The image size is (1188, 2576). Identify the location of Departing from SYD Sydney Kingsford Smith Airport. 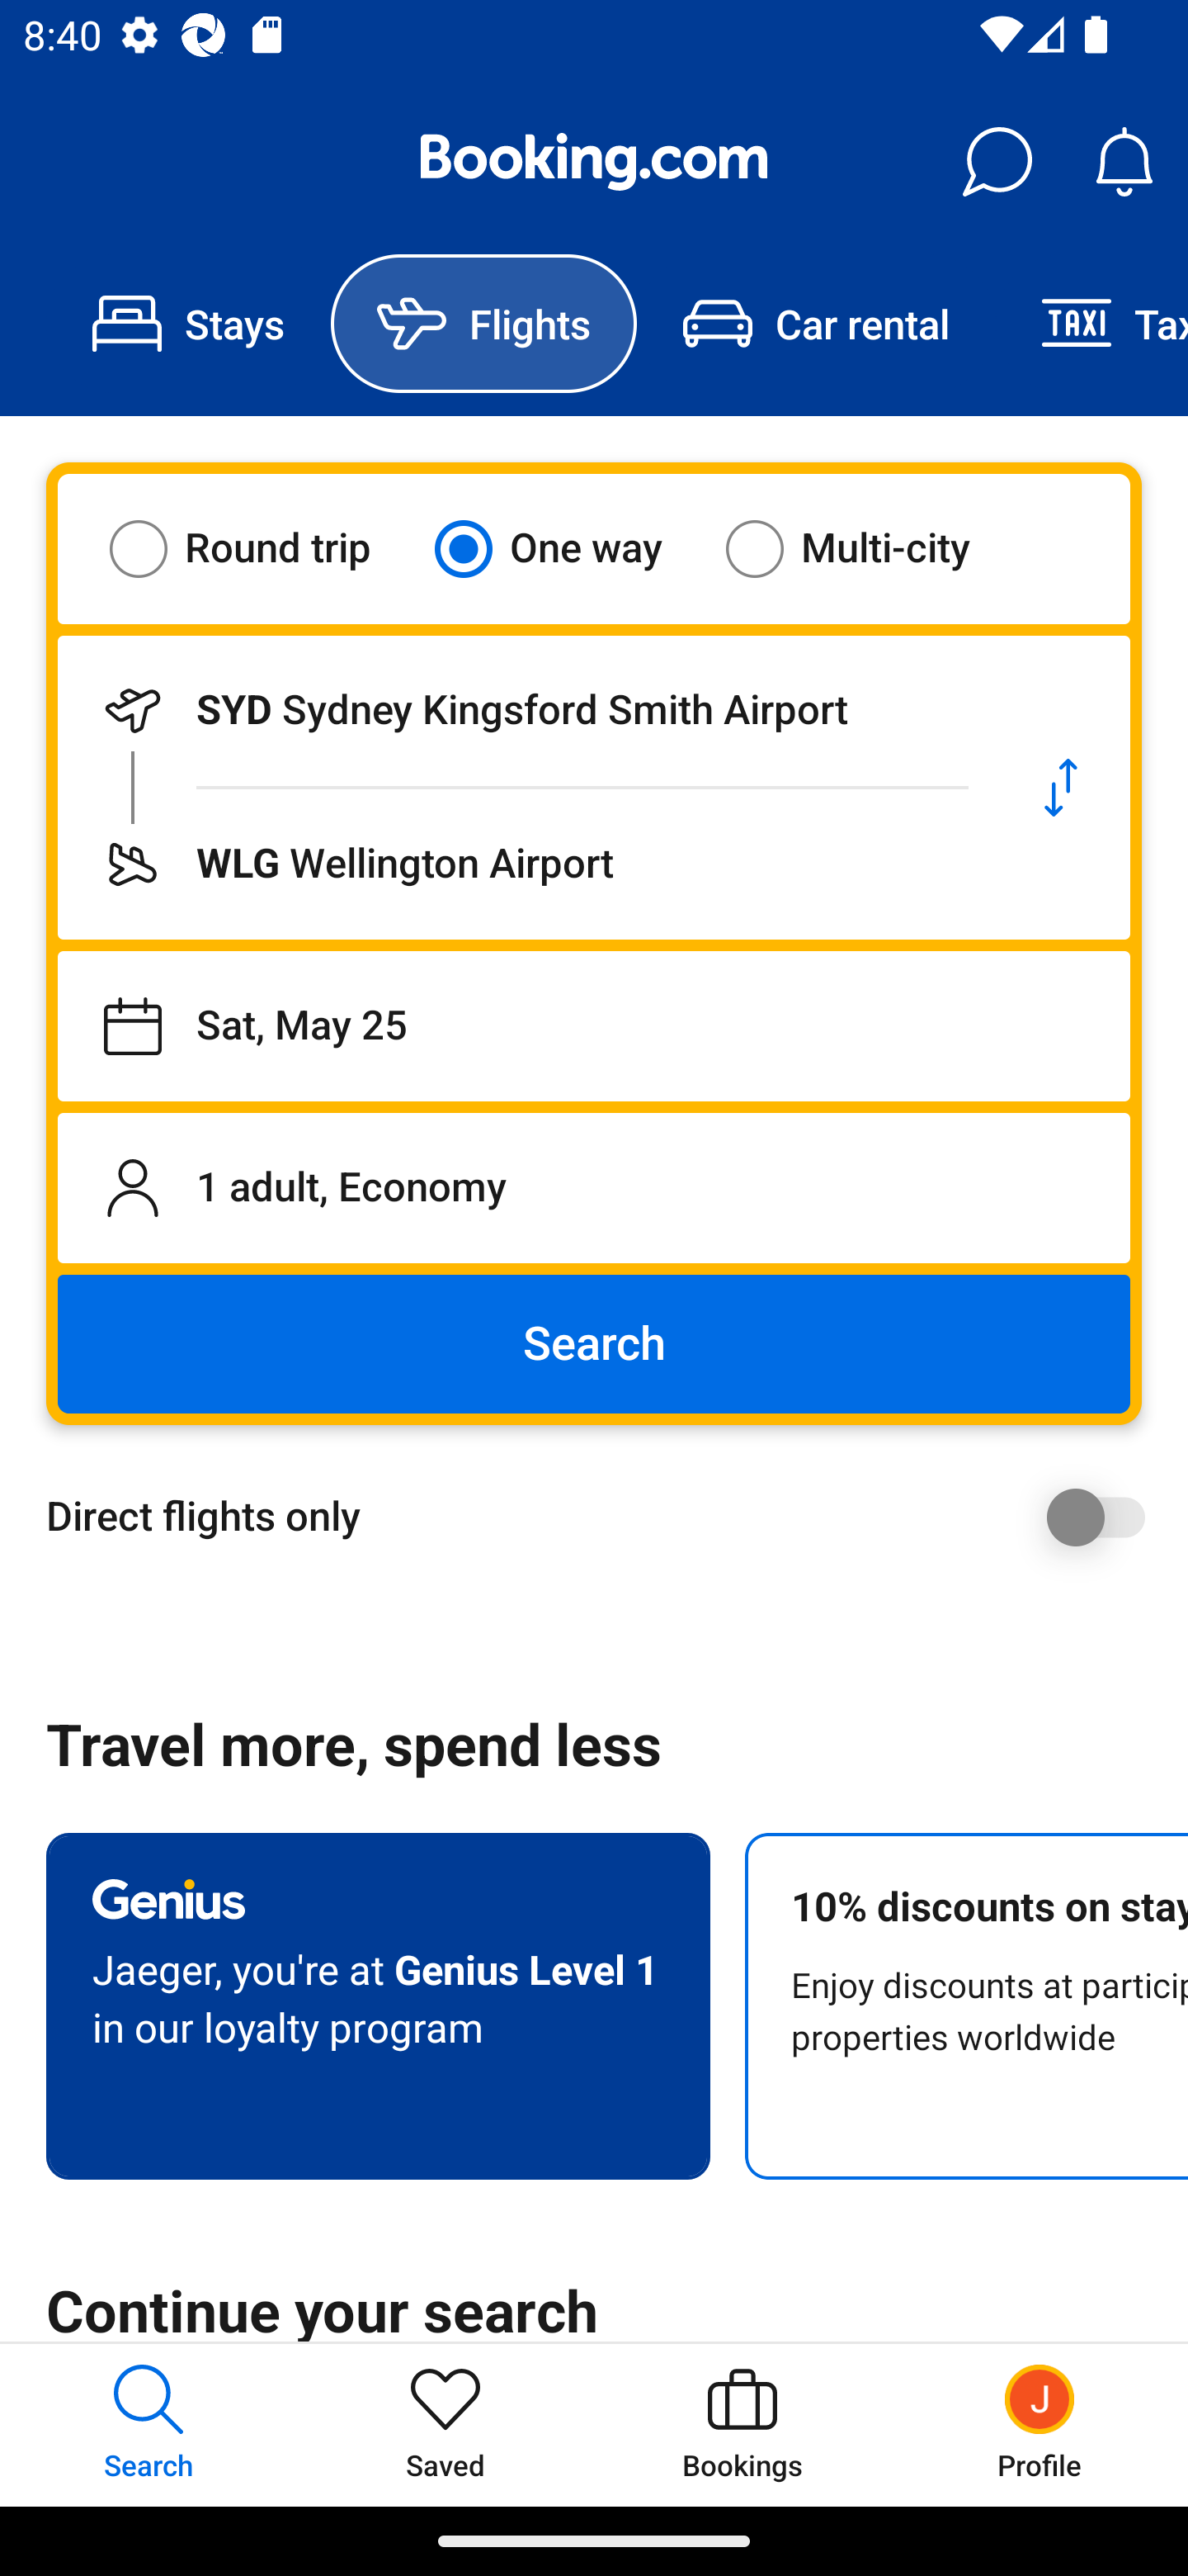
(525, 710).